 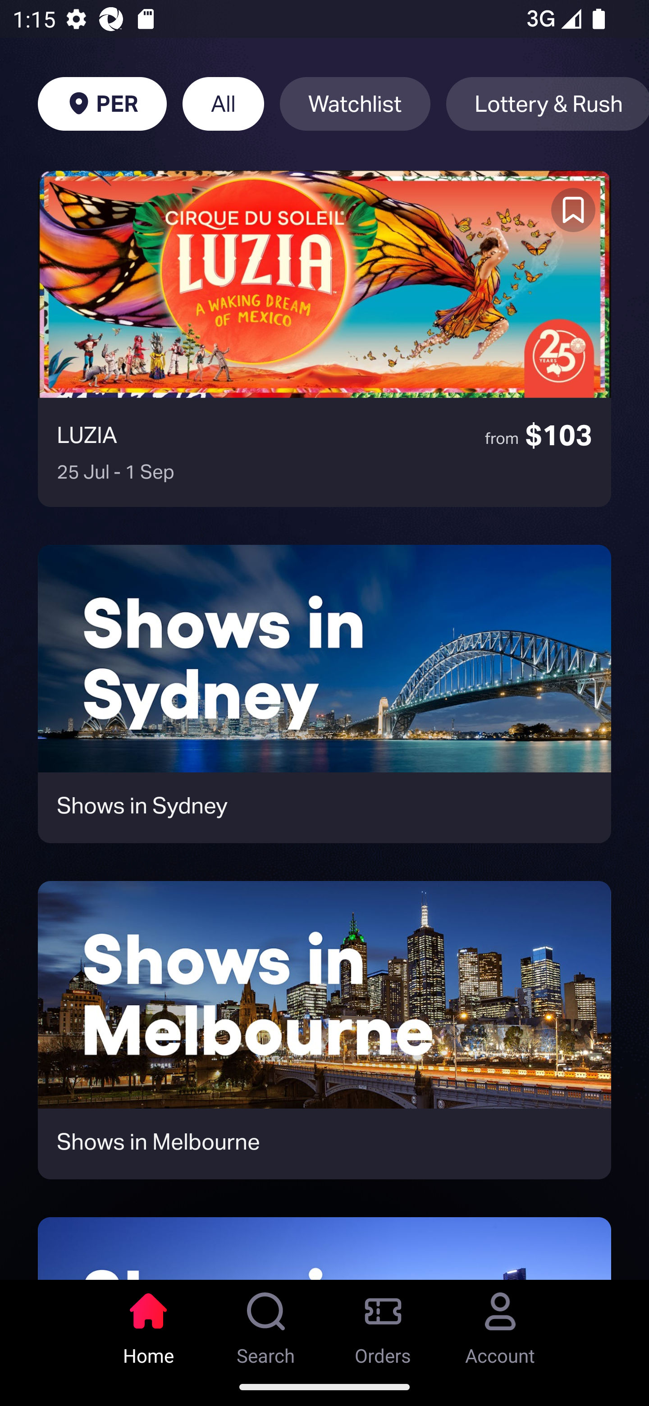 What do you see at coordinates (383, 1324) in the screenshot?
I see `Orders` at bounding box center [383, 1324].